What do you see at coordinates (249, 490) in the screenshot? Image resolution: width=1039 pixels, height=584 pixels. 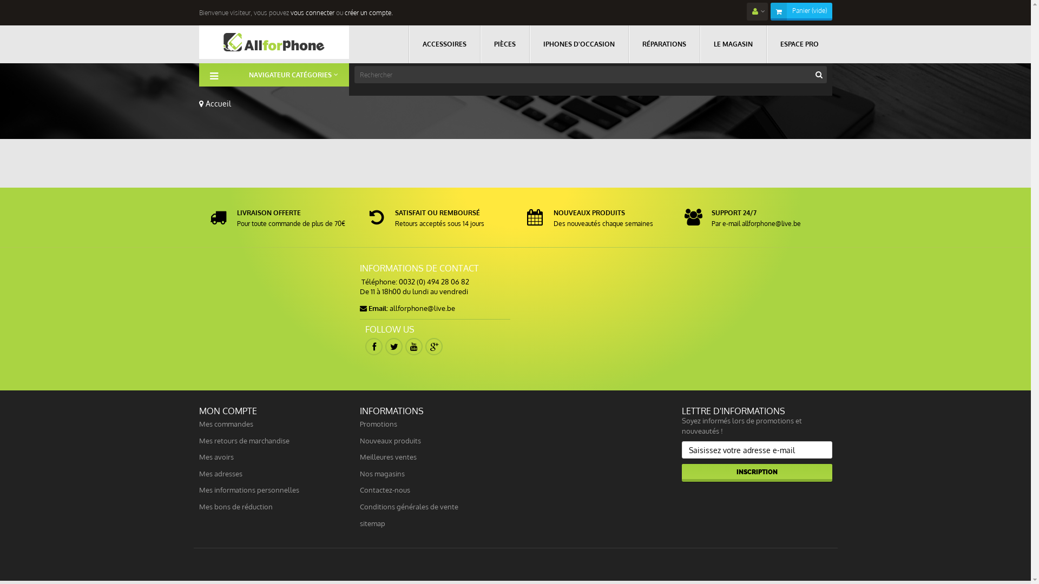 I see `Mes informations personnelles` at bounding box center [249, 490].